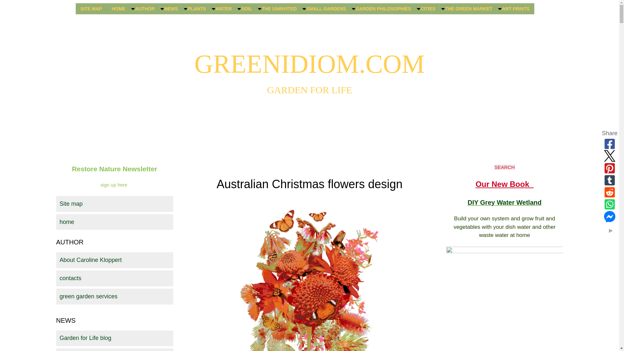  Describe the element at coordinates (309, 64) in the screenshot. I see `GREENIDIOM.COM` at that location.